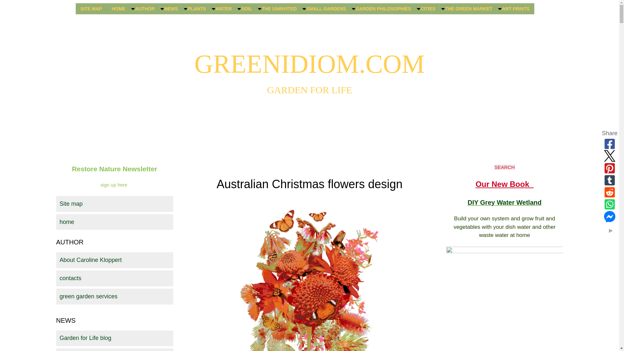  Describe the element at coordinates (309, 64) in the screenshot. I see `GREENIDIOM.COM` at that location.